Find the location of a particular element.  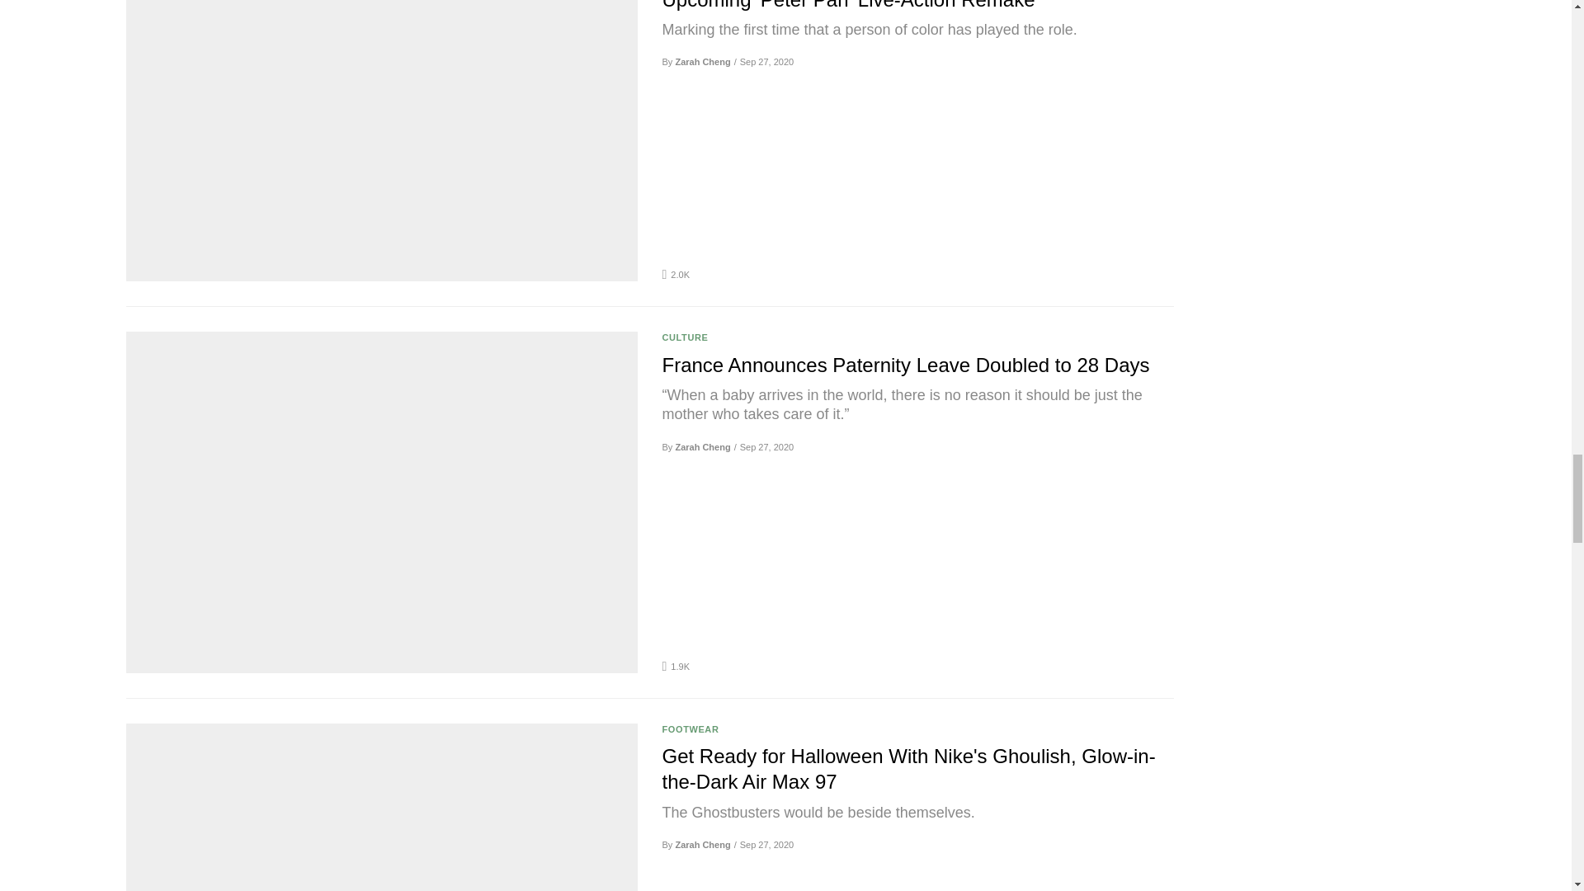

Footwear is located at coordinates (690, 729).